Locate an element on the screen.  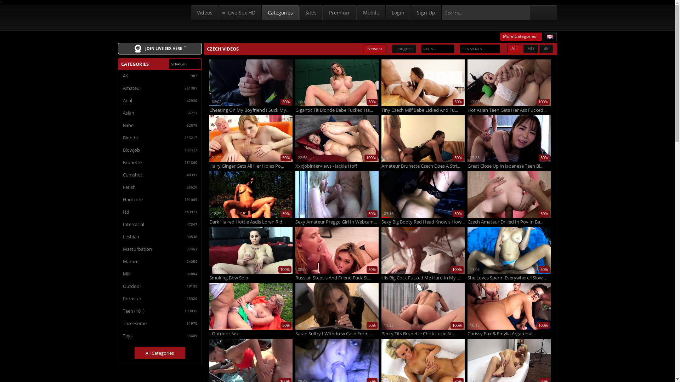
50%
14:34 is located at coordinates (423, 139).